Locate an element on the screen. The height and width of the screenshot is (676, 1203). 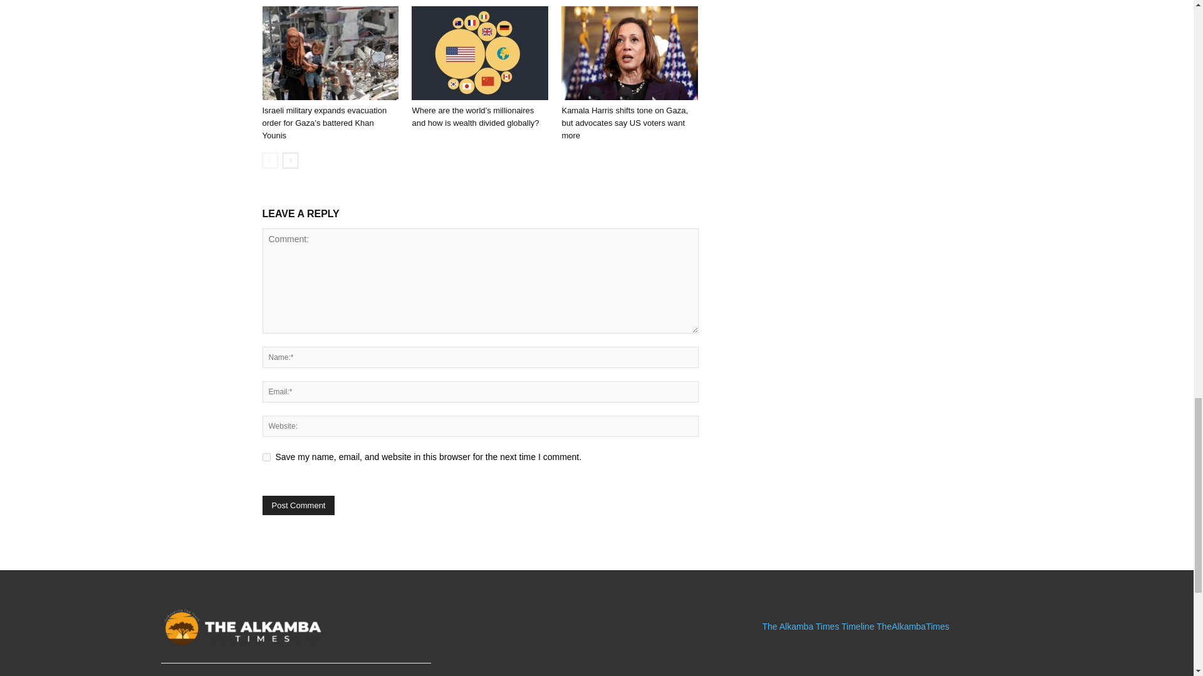
Post Comment is located at coordinates (298, 504).